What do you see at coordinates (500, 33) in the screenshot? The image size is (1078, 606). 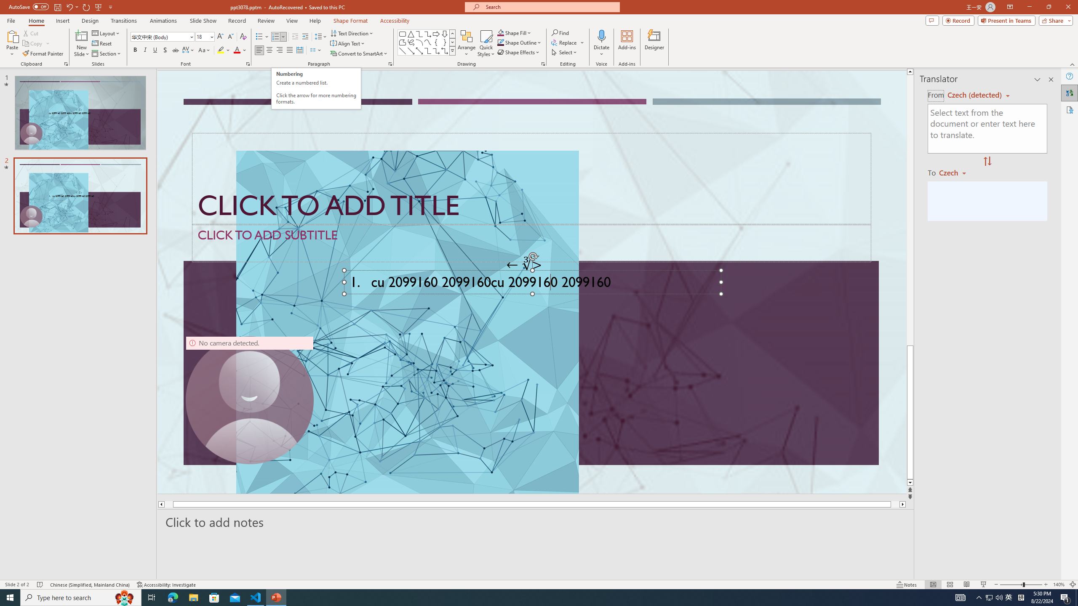 I see `Shape Fill Dark Green, Accent 2` at bounding box center [500, 33].